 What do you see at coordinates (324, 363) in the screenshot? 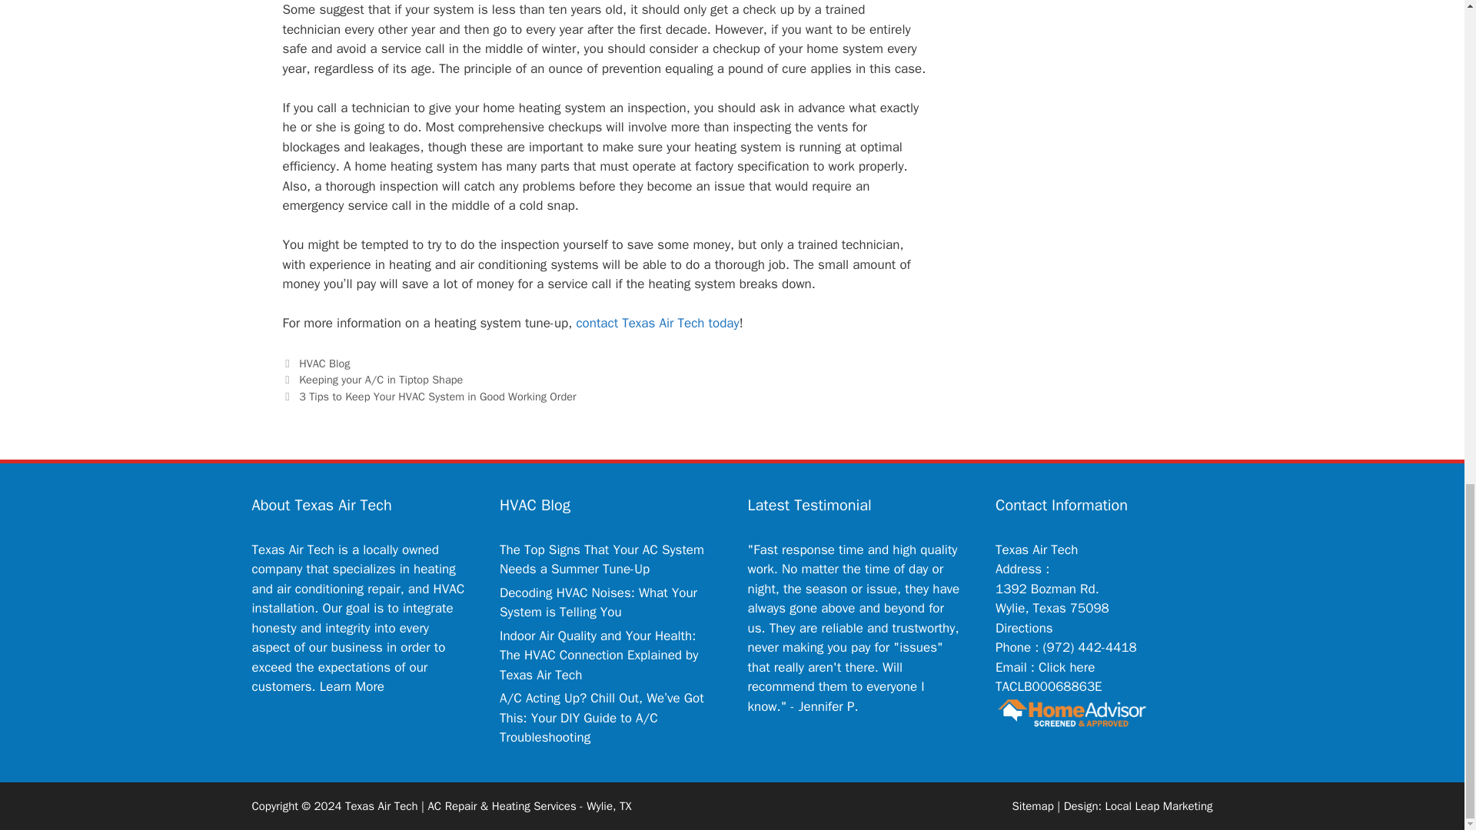
I see `HVAC Blog` at bounding box center [324, 363].